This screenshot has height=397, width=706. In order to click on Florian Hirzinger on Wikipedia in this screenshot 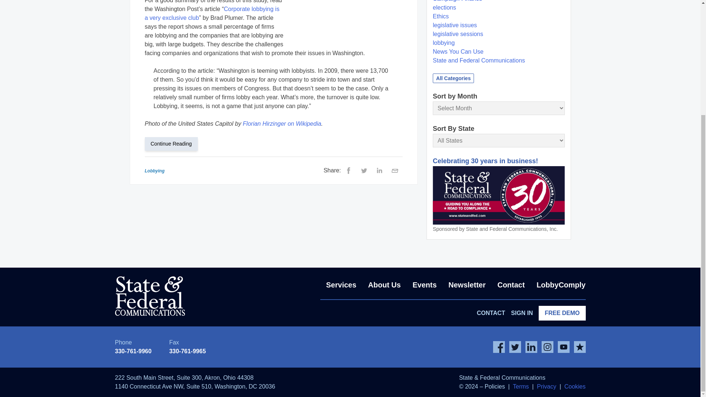, I will do `click(282, 124)`.